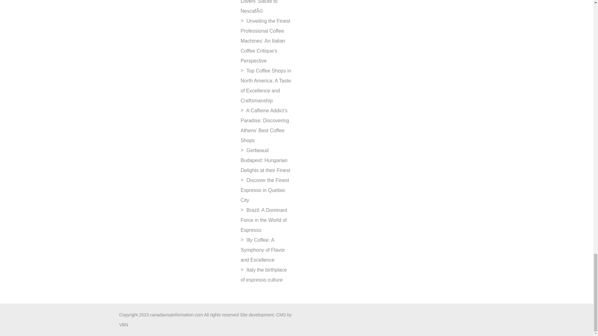 This screenshot has height=336, width=598. I want to click on Brazil: A Dominant Force in the World of Espresso, so click(263, 220).